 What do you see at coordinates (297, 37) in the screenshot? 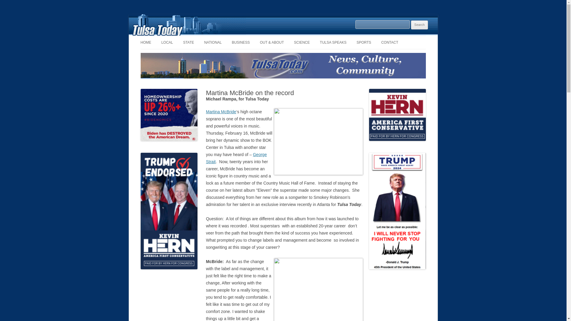
I see `Skip to content` at bounding box center [297, 37].